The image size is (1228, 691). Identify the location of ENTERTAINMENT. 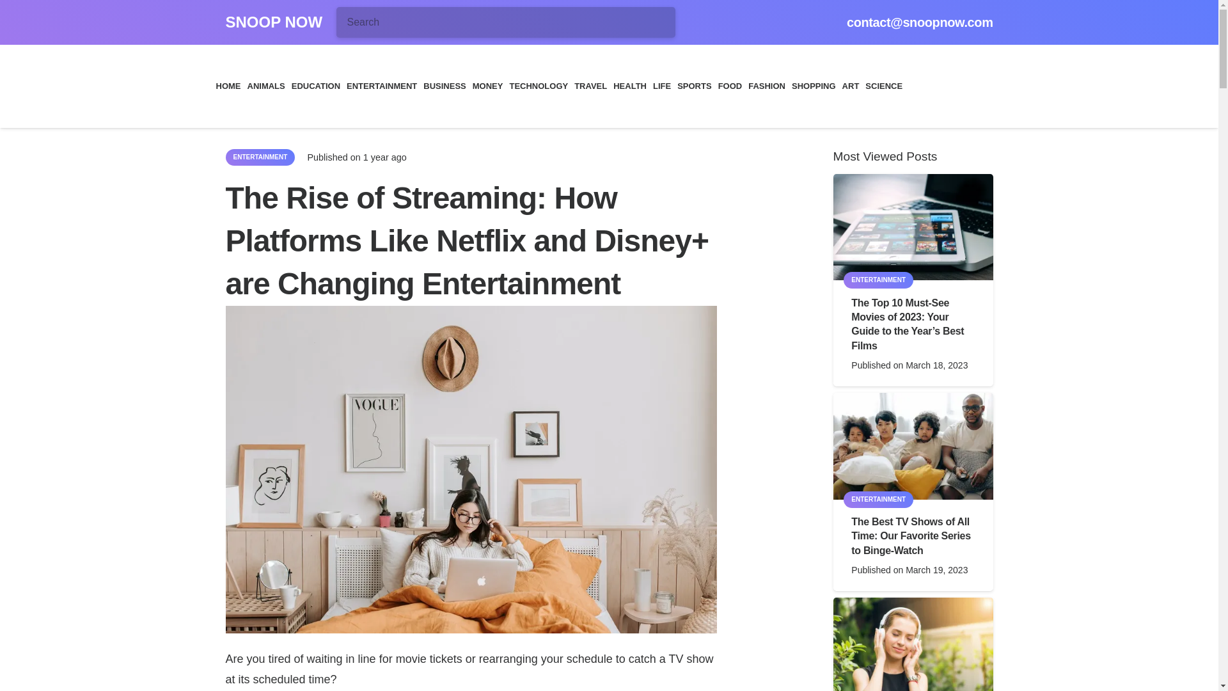
(381, 86).